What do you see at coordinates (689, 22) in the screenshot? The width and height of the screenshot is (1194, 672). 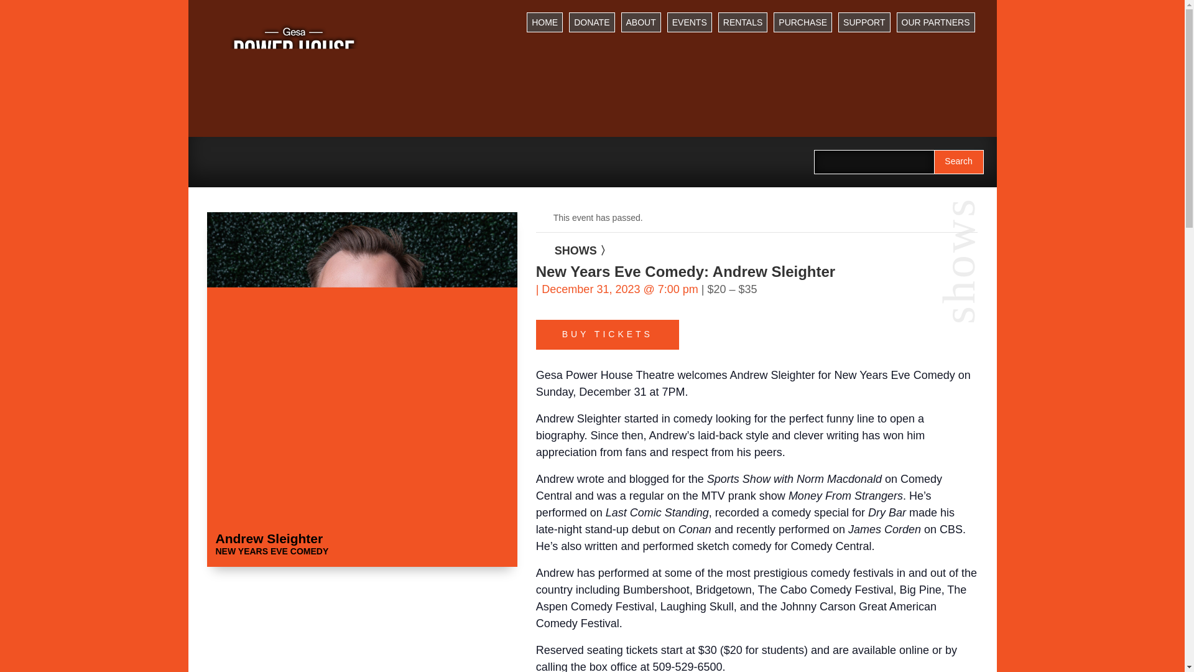 I see `EVENTS` at bounding box center [689, 22].